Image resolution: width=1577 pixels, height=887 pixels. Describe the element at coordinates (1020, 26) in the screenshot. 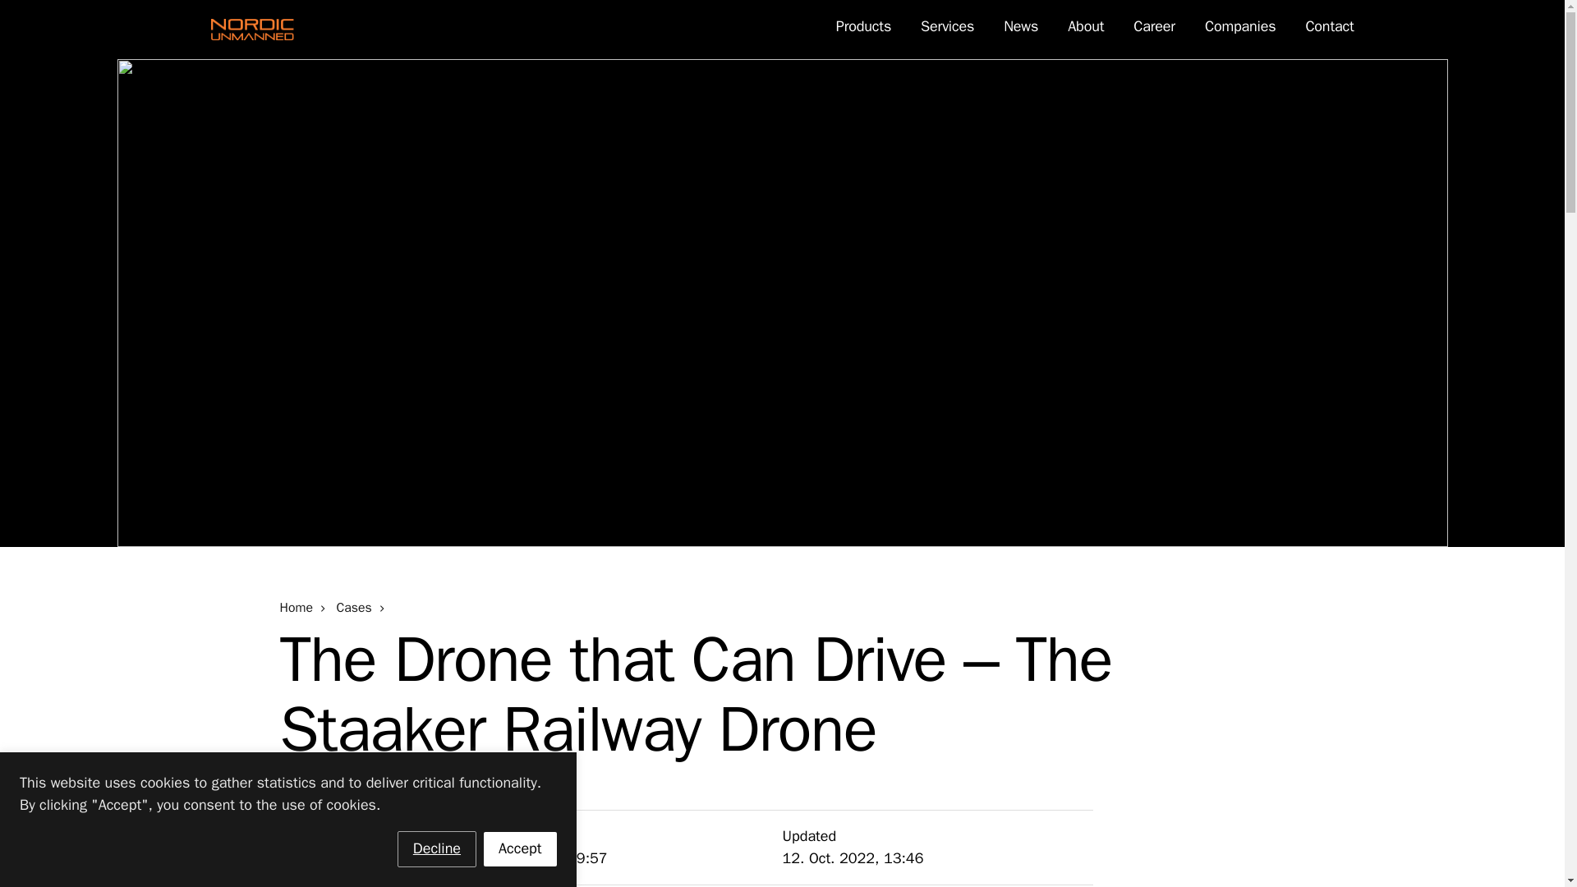

I see `News` at that location.